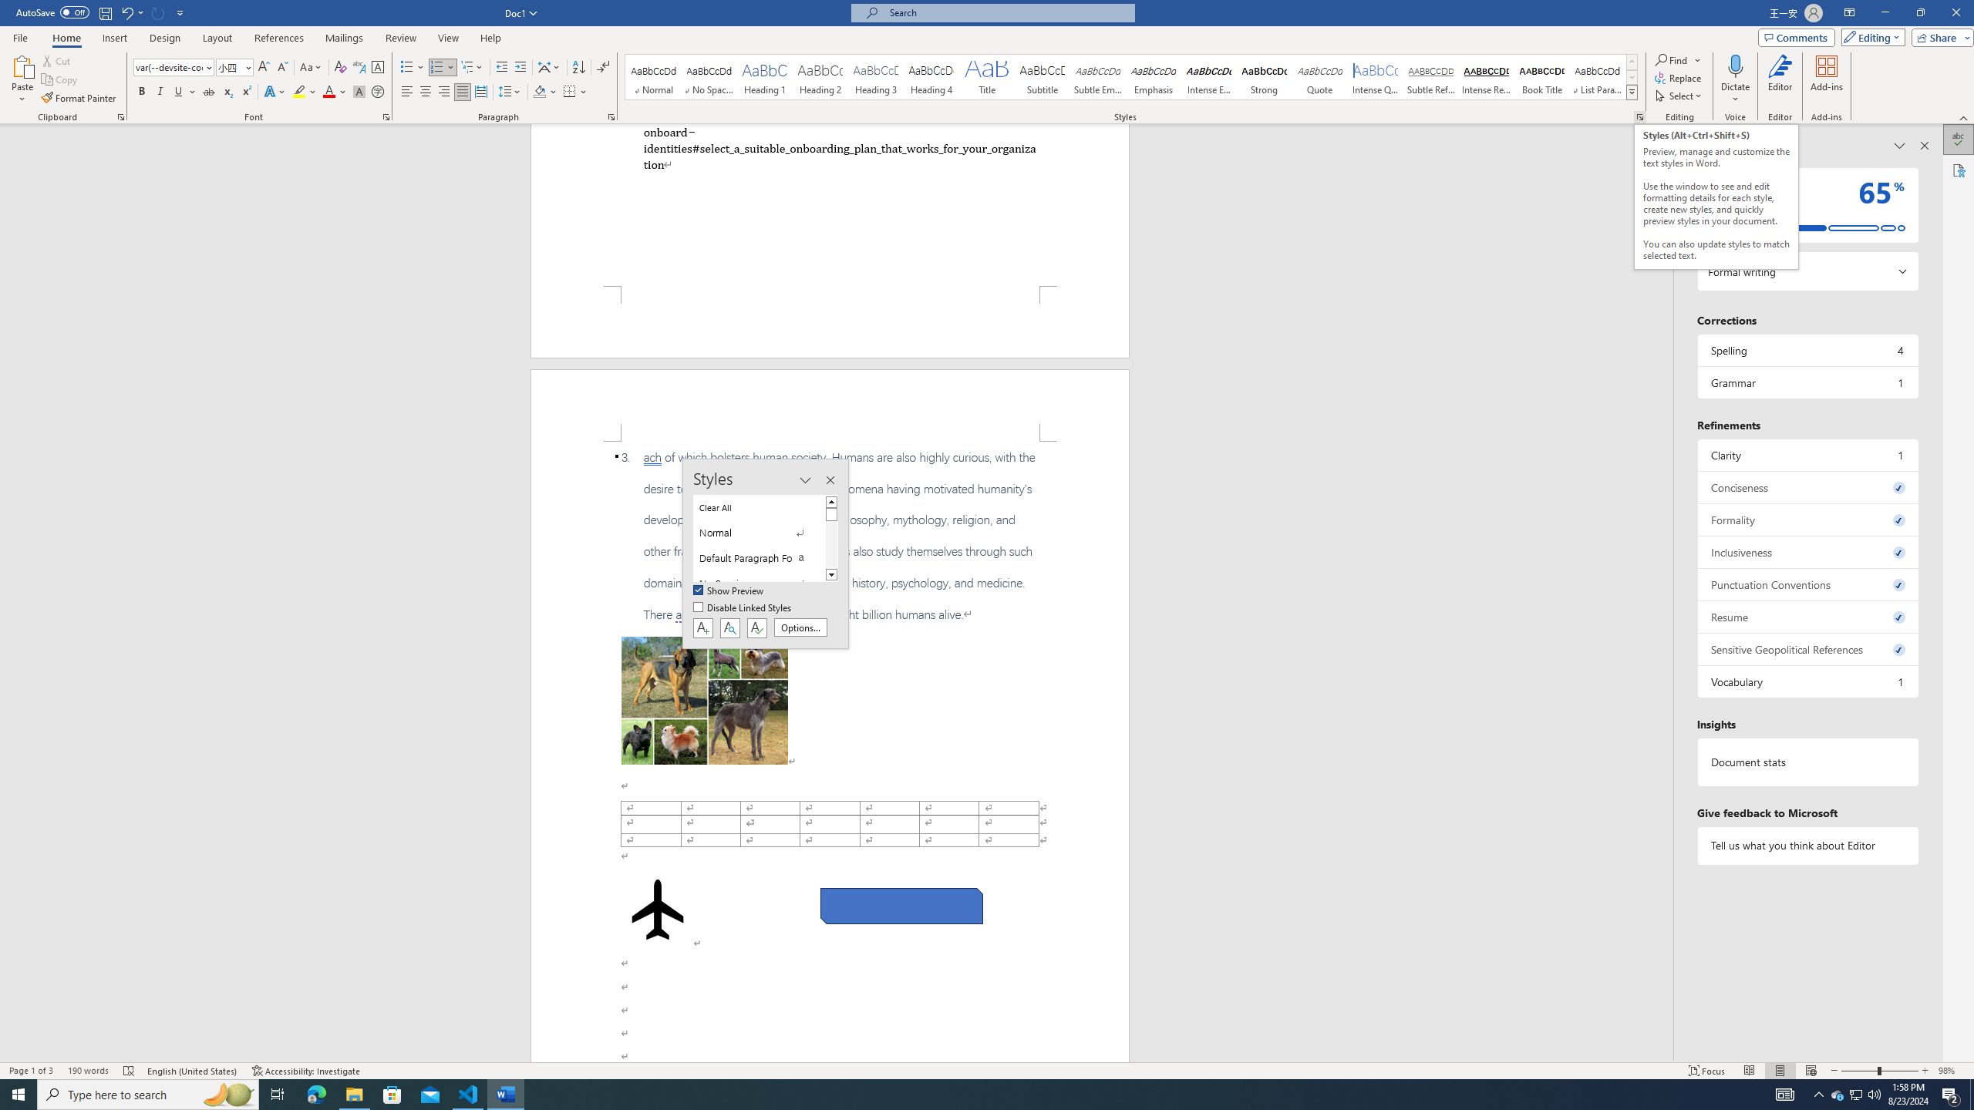  Describe the element at coordinates (142, 92) in the screenshot. I see `Bold` at that location.